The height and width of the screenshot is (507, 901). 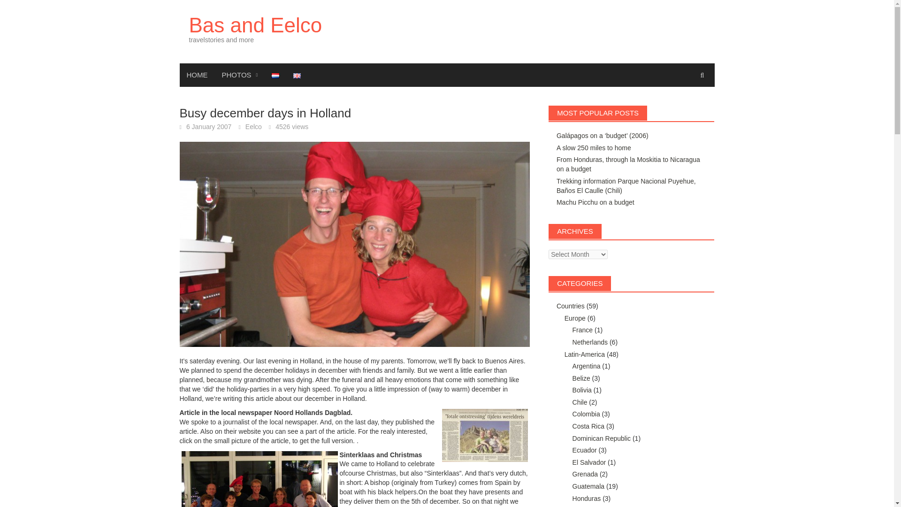 What do you see at coordinates (595, 202) in the screenshot?
I see `Machu Picchu on a budget` at bounding box center [595, 202].